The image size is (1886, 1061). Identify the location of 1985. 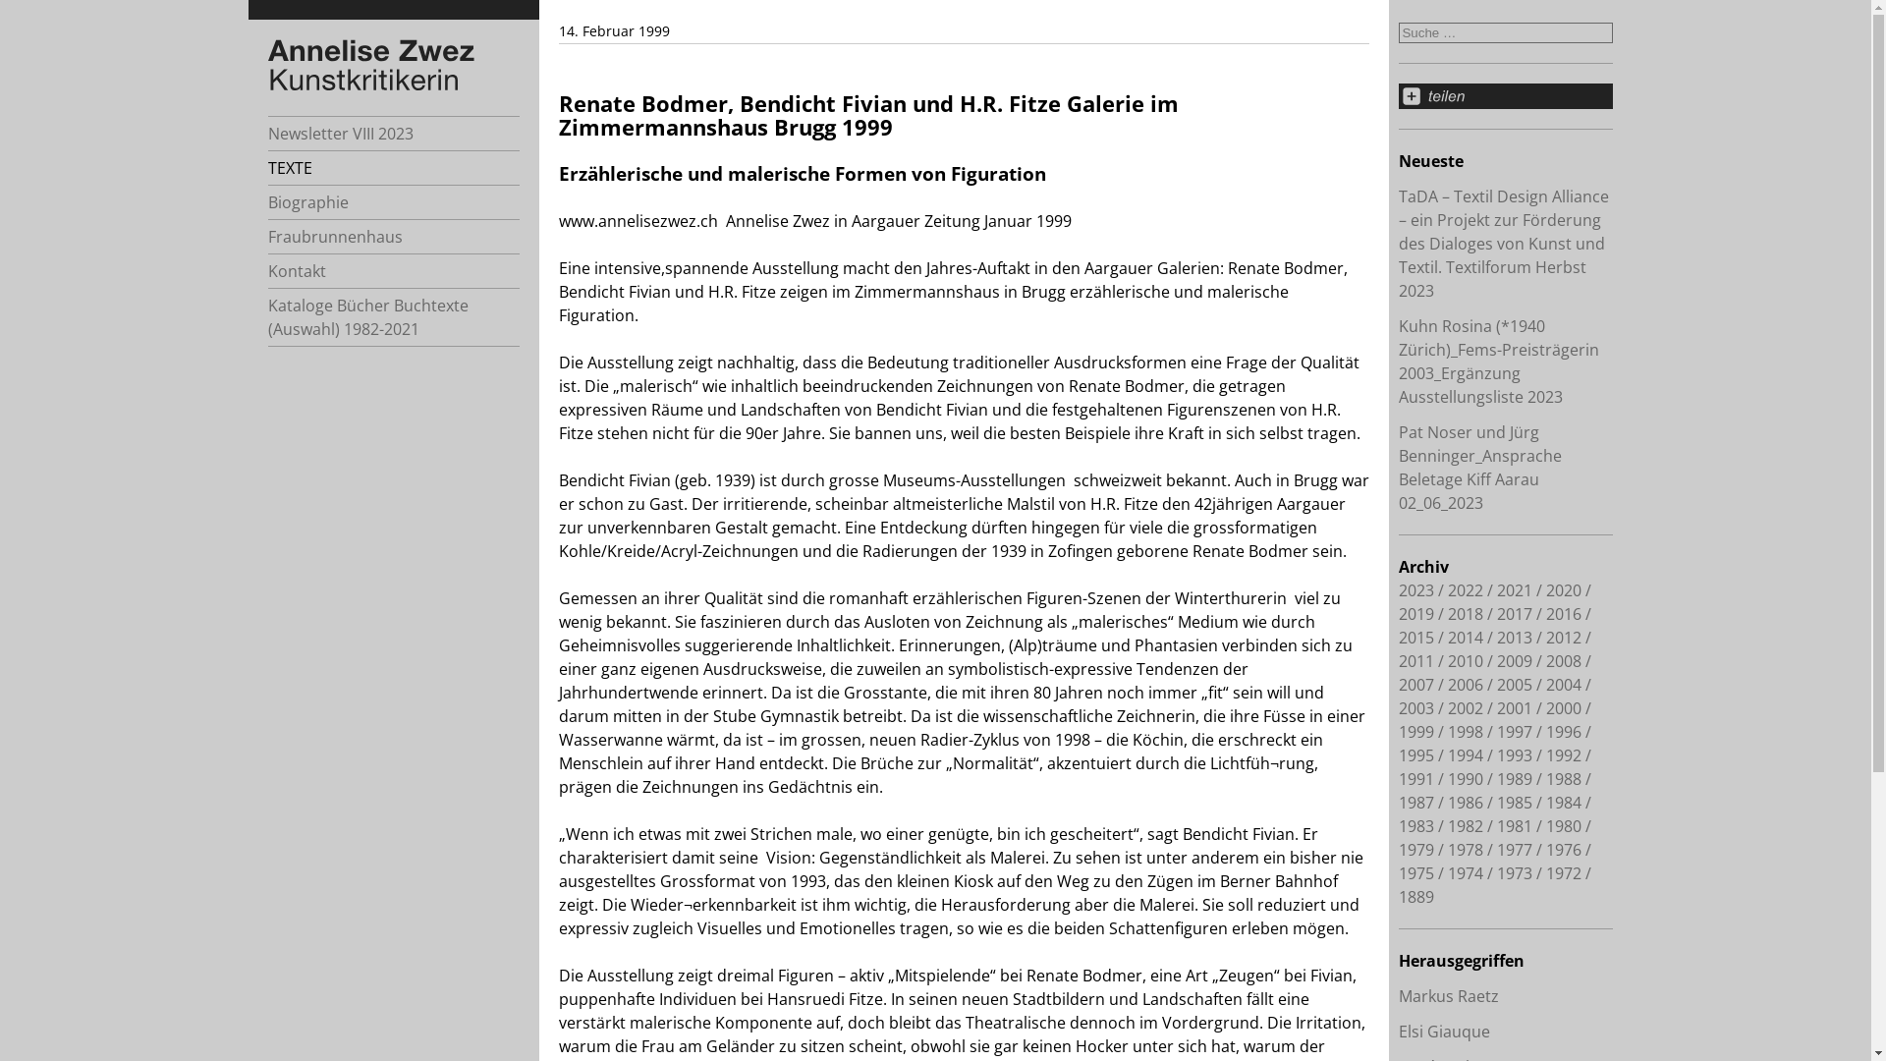
(1515, 803).